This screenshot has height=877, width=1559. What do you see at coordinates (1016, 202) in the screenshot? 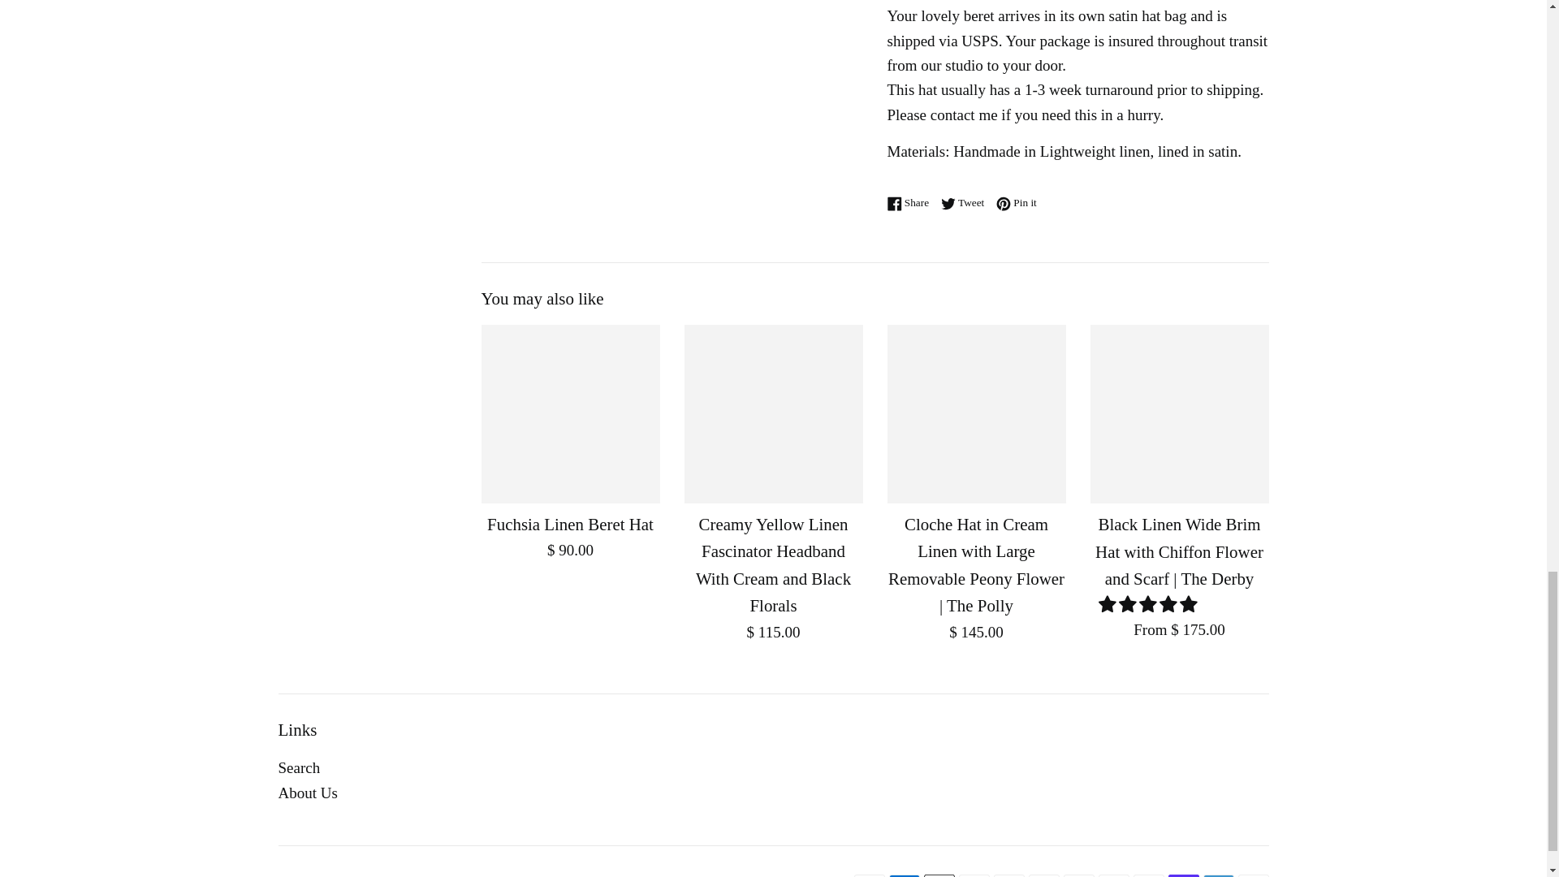
I see `Pin on Pinterest` at bounding box center [1016, 202].